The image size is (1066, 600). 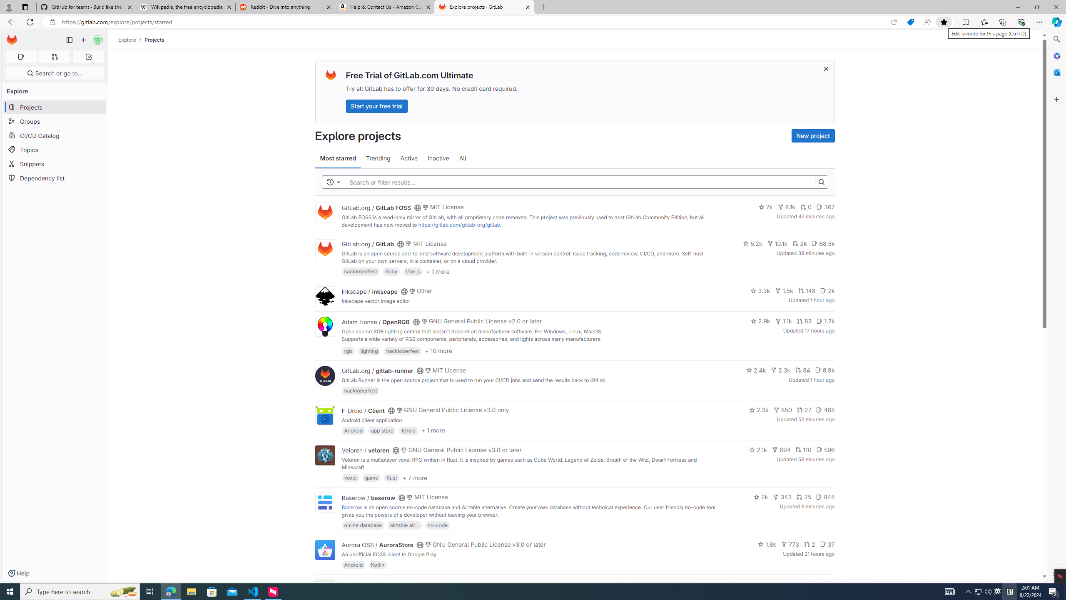 What do you see at coordinates (803, 450) in the screenshot?
I see `110` at bounding box center [803, 450].